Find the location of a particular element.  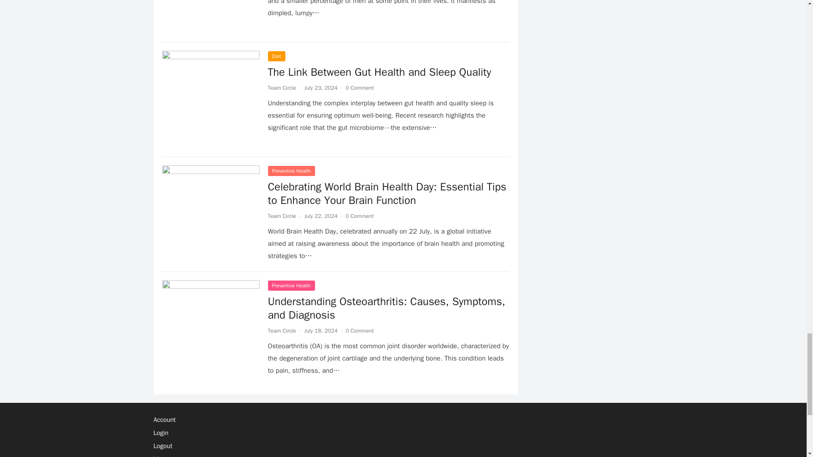

Posts by Team Circle is located at coordinates (281, 330).